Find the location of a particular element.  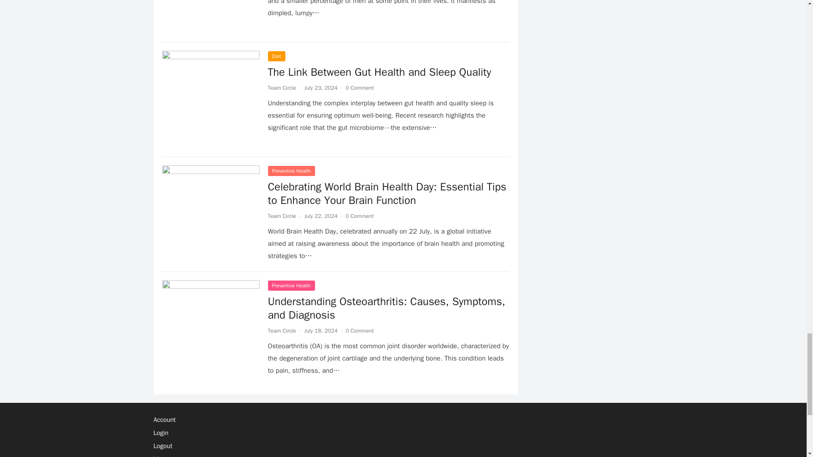

Posts by Team Circle is located at coordinates (281, 330).